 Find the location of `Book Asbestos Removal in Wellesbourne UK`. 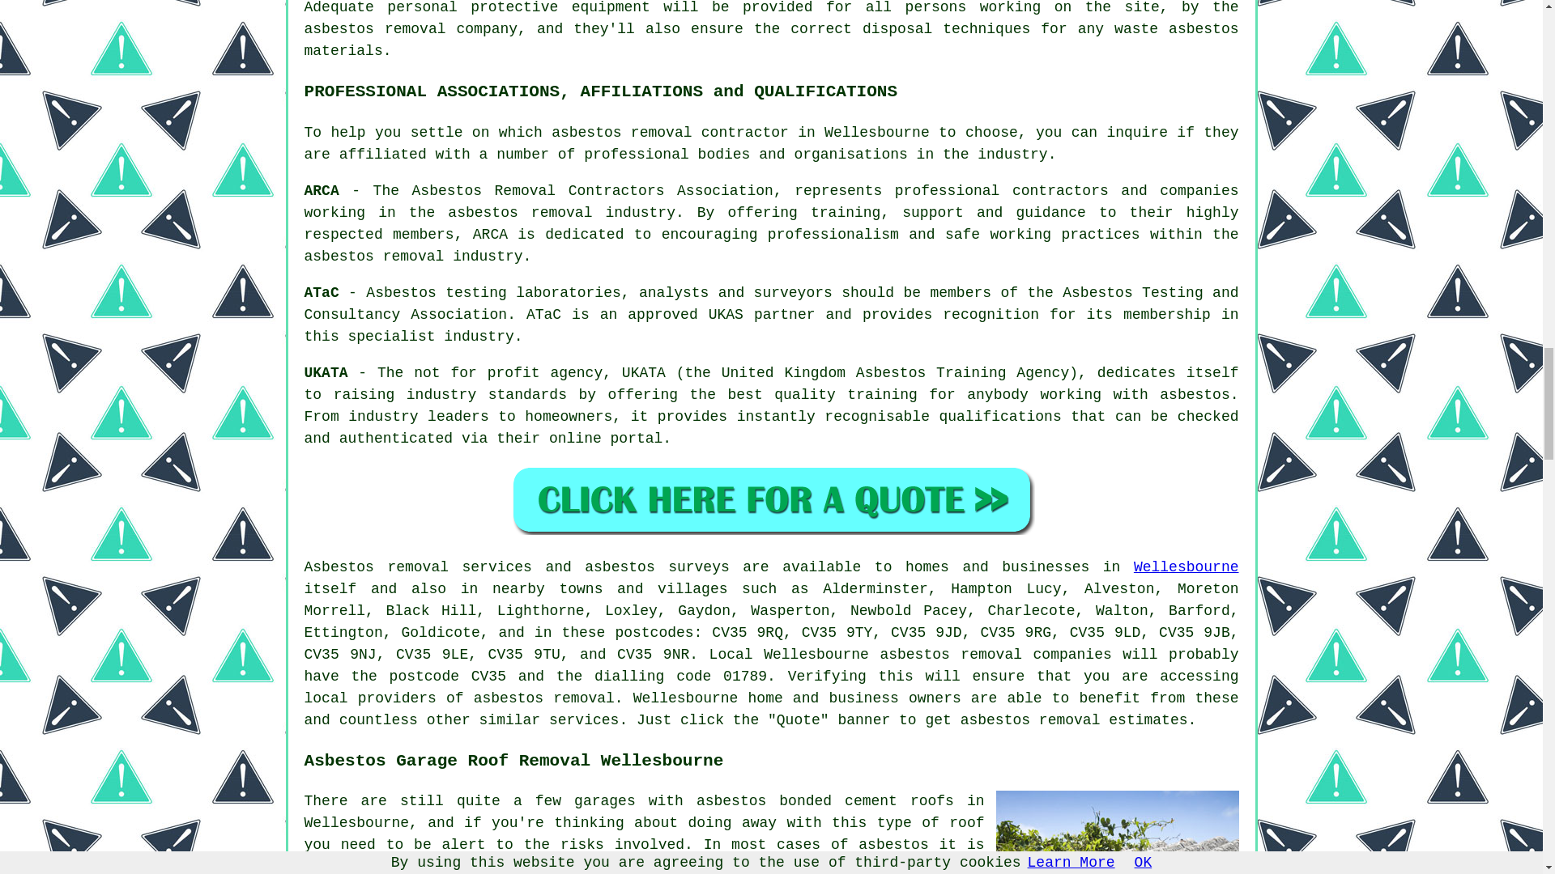

Book Asbestos Removal in Wellesbourne UK is located at coordinates (771, 499).